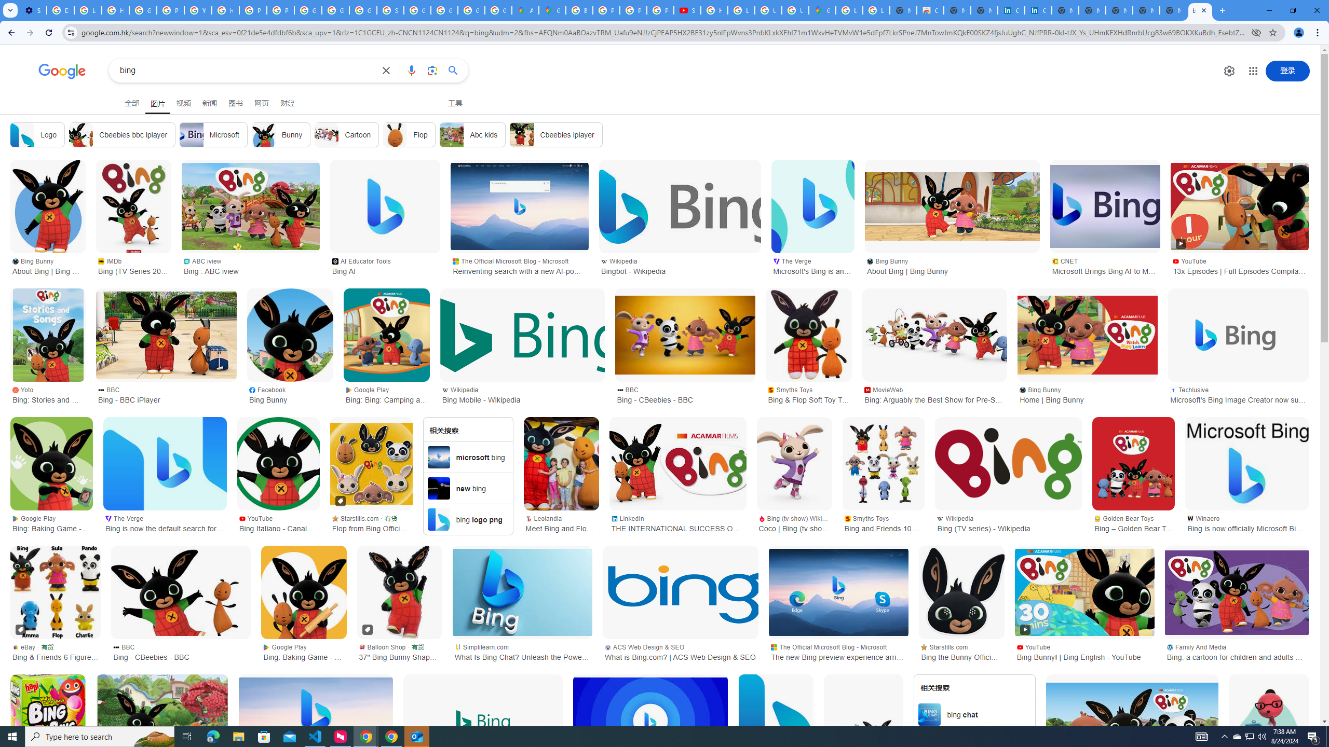 This screenshot has width=1329, height=747. Describe the element at coordinates (650, 721) in the screenshot. I see `Bing Users and Growth Statistics (2024) - SignHouse` at that location.